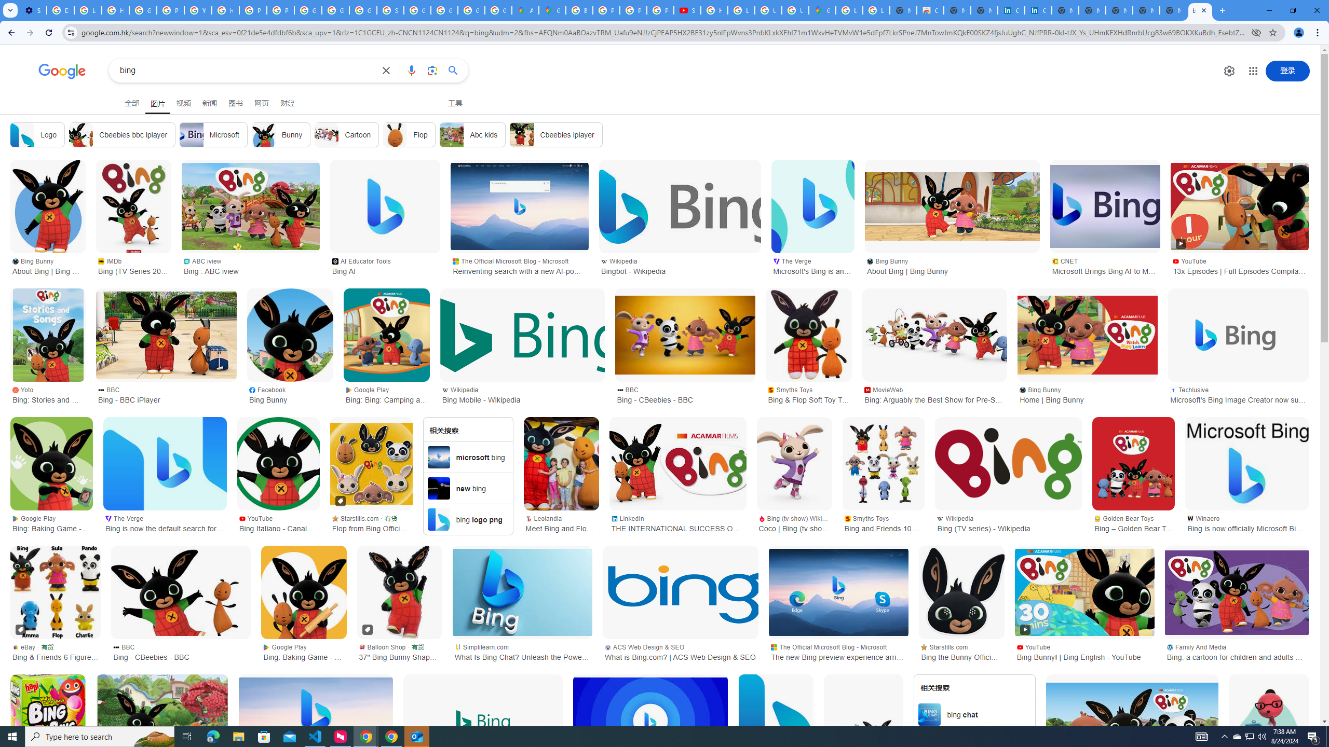 This screenshot has width=1329, height=747. Describe the element at coordinates (650, 721) in the screenshot. I see `Bing Users and Growth Statistics (2024) - SignHouse` at that location.